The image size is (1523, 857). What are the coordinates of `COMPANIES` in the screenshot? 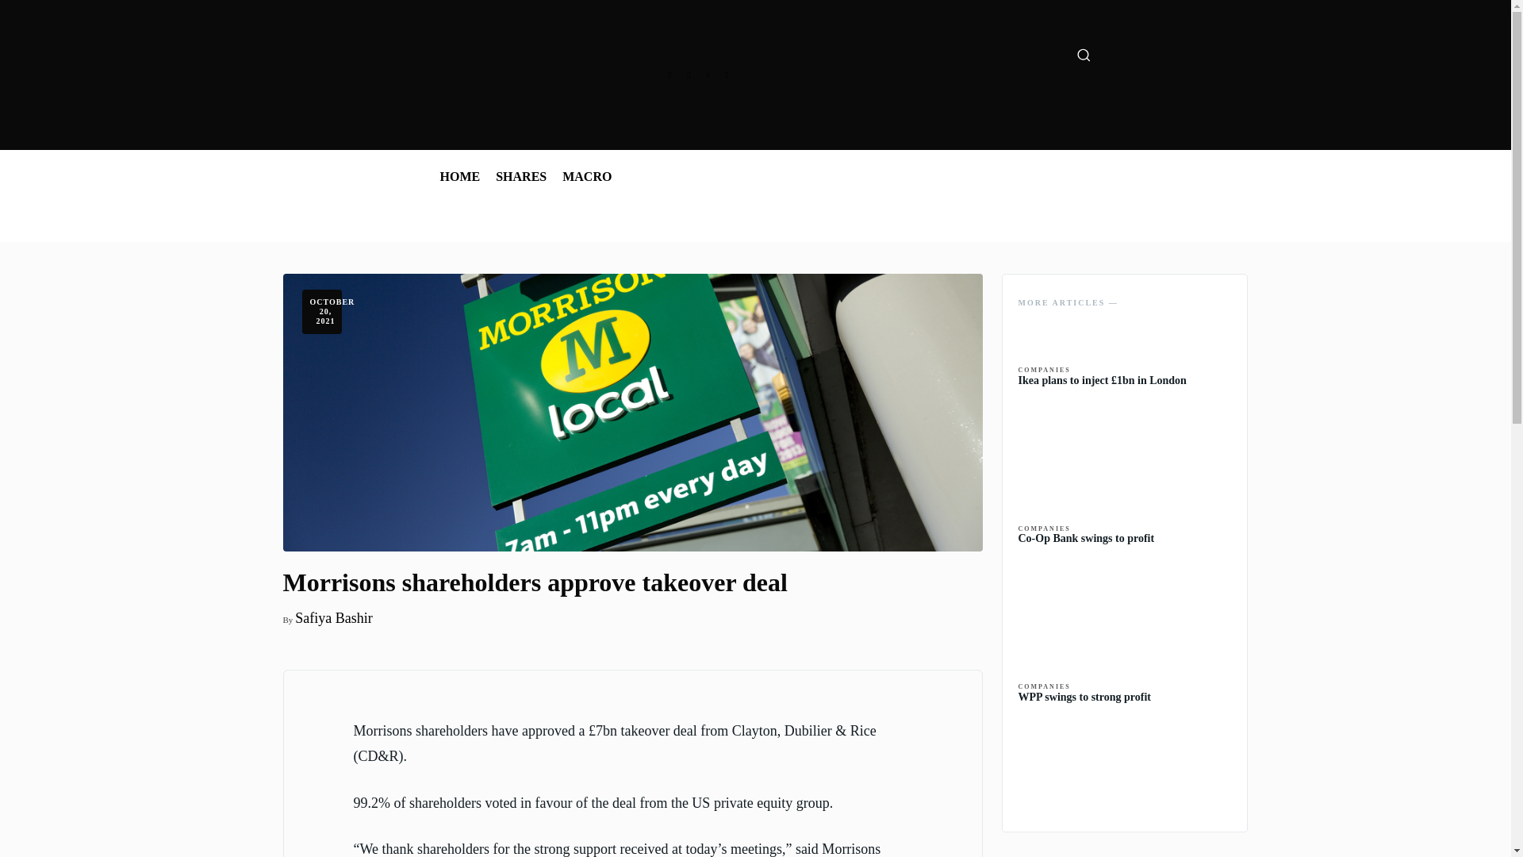 It's located at (1044, 370).